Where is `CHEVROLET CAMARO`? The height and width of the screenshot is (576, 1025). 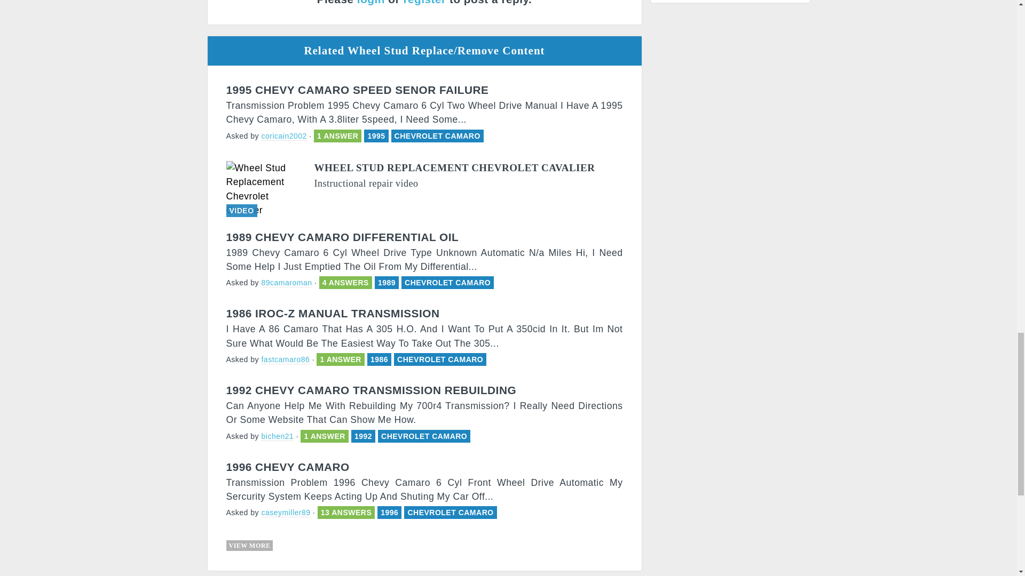
CHEVROLET CAMARO is located at coordinates (438, 136).